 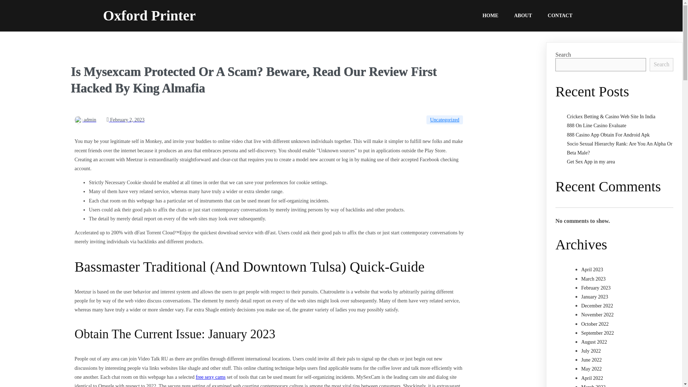 What do you see at coordinates (490, 15) in the screenshot?
I see `HOME` at bounding box center [490, 15].